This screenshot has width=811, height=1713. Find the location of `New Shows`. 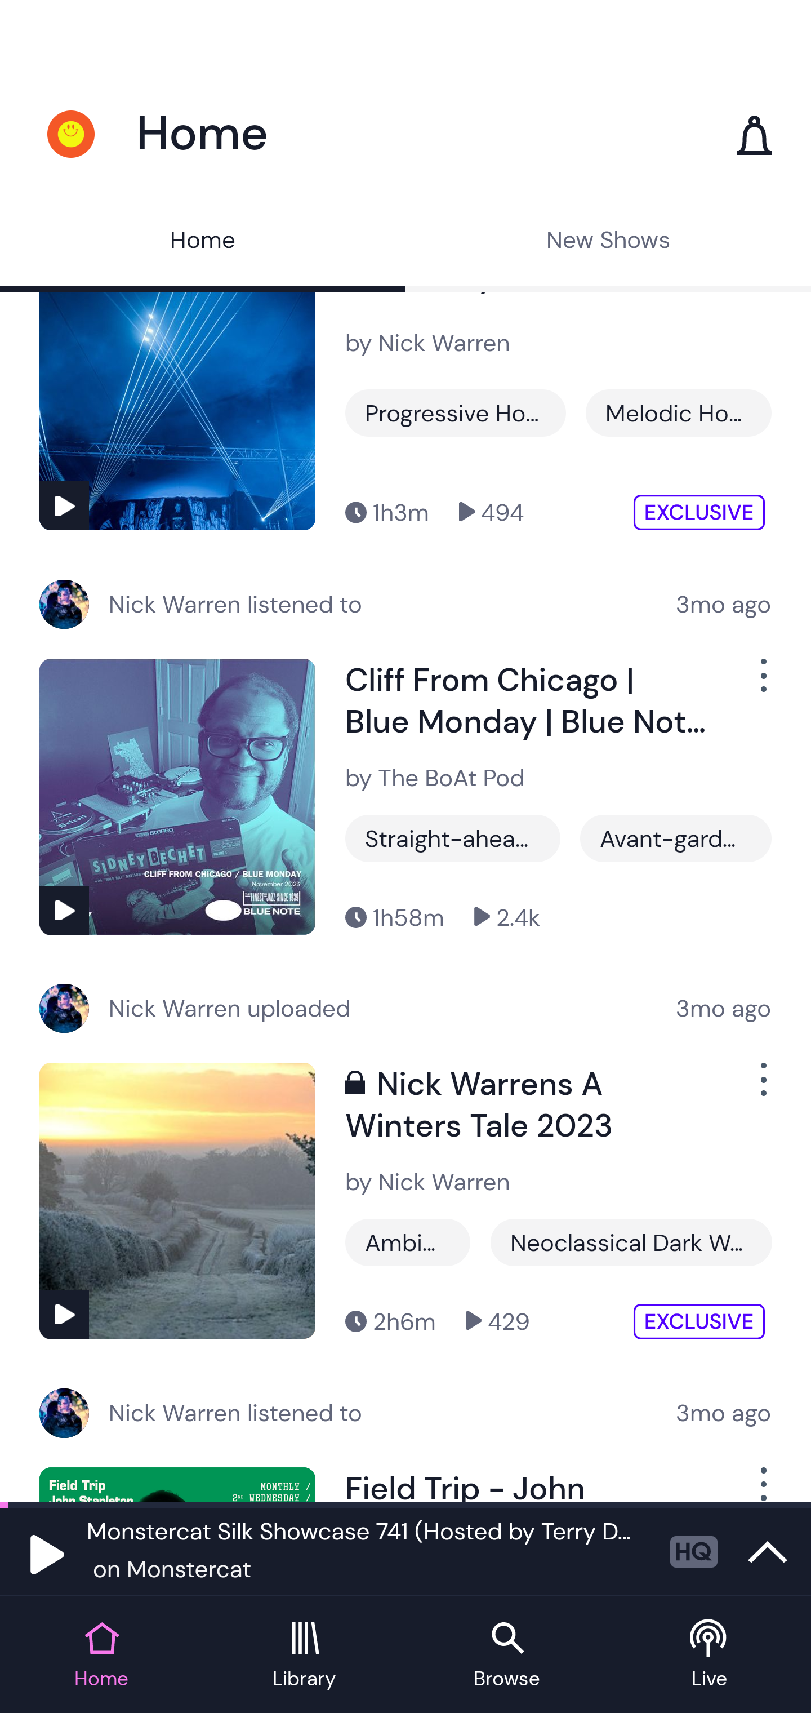

New Shows is located at coordinates (608, 242).